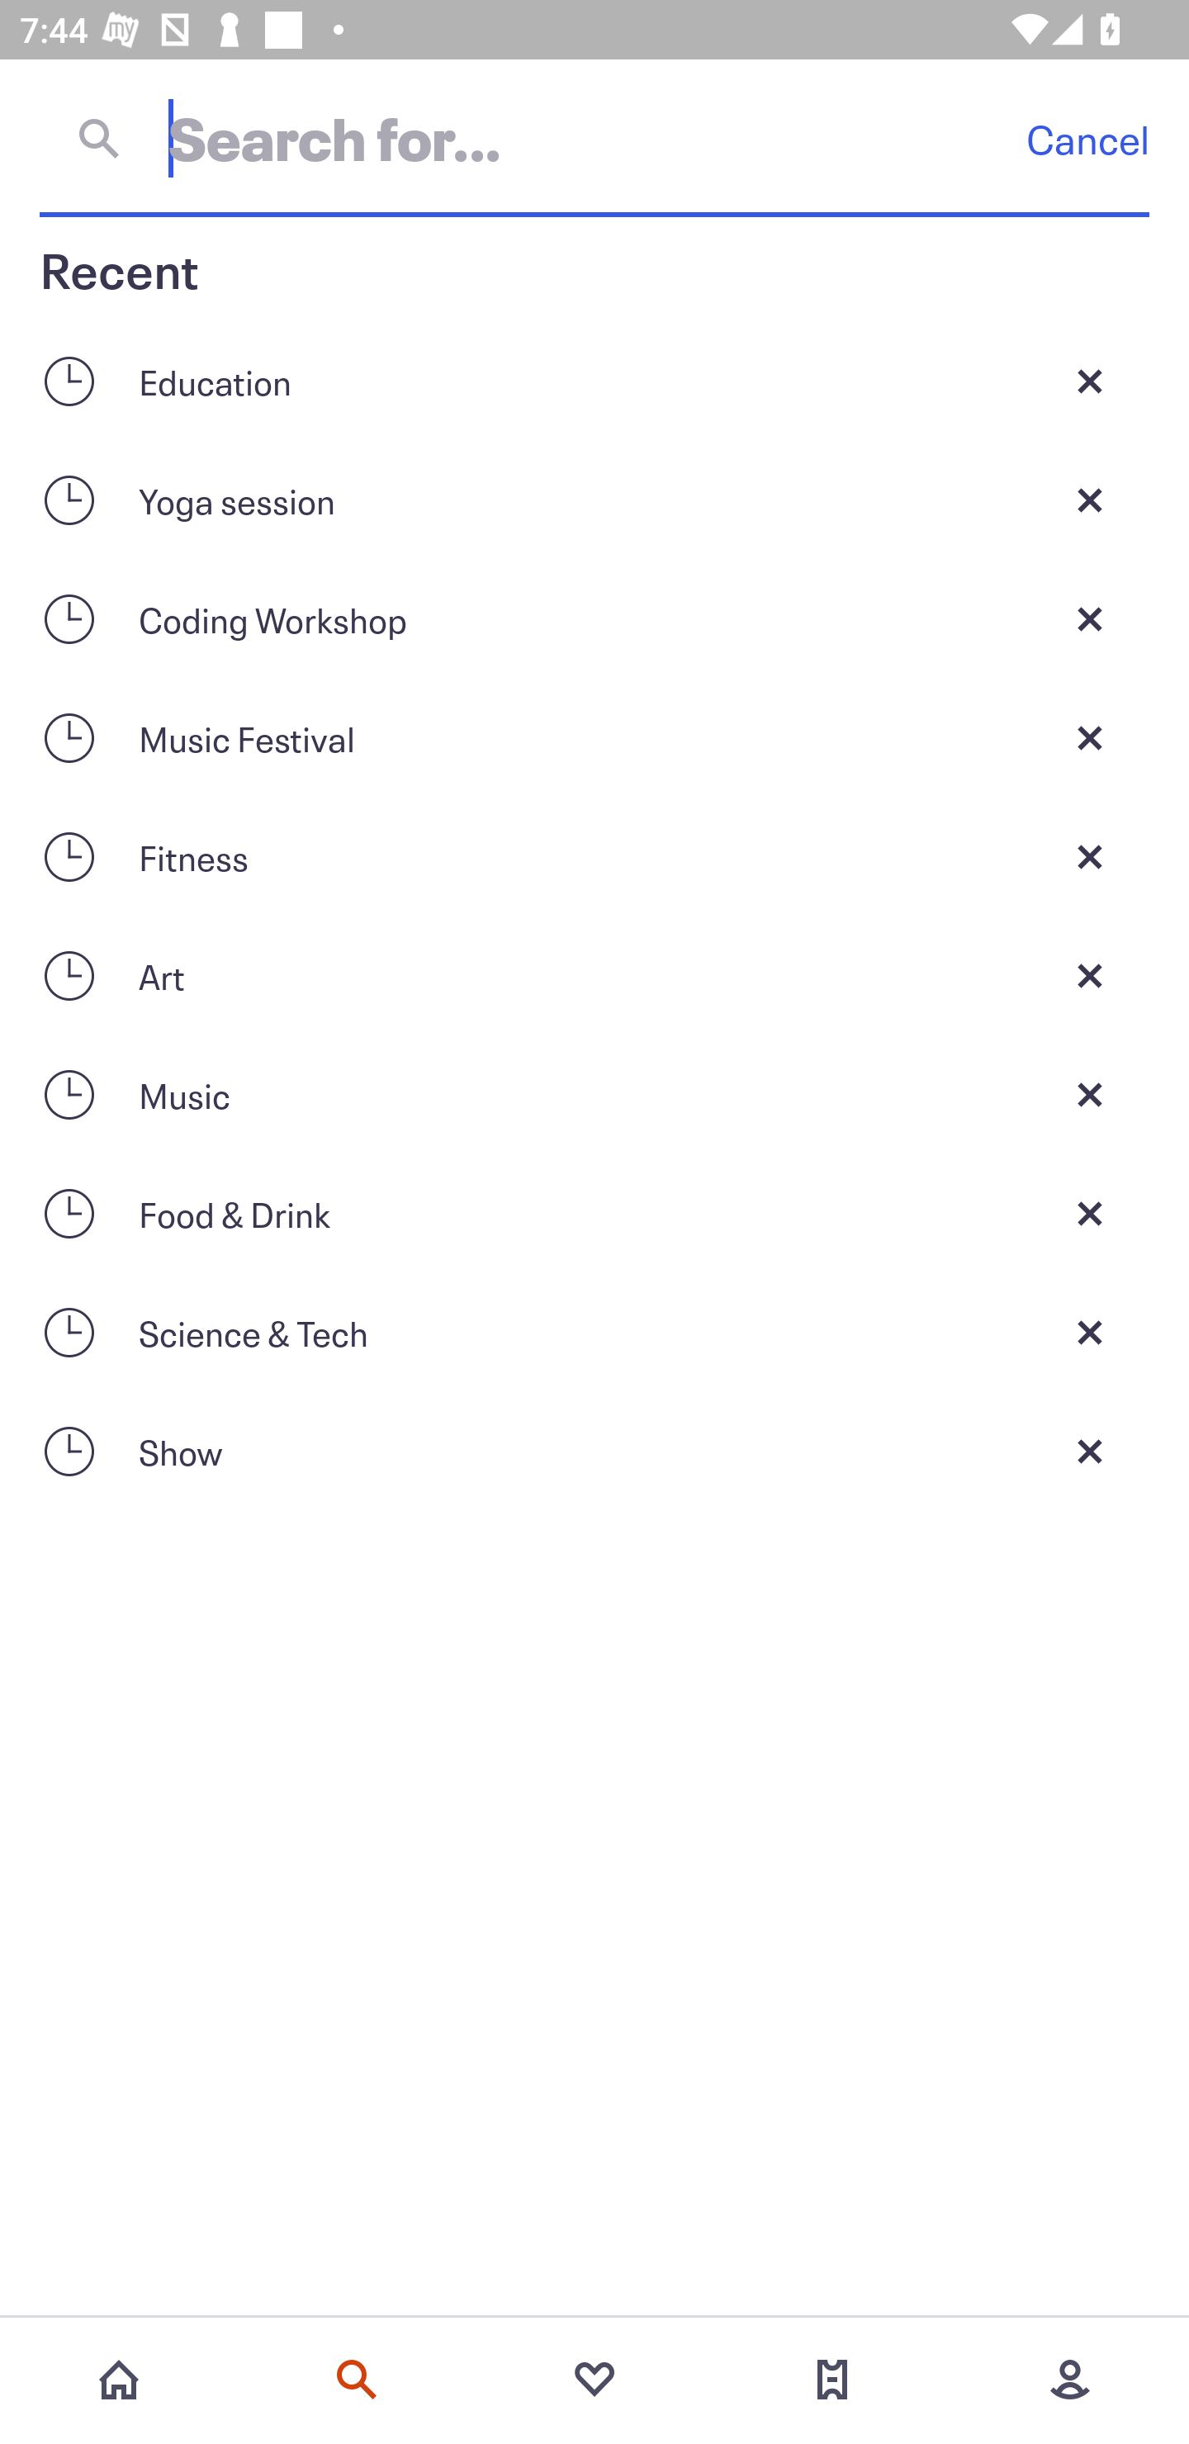 Image resolution: width=1189 pixels, height=2444 pixels. What do you see at coordinates (832, 2380) in the screenshot?
I see `Tickets` at bounding box center [832, 2380].